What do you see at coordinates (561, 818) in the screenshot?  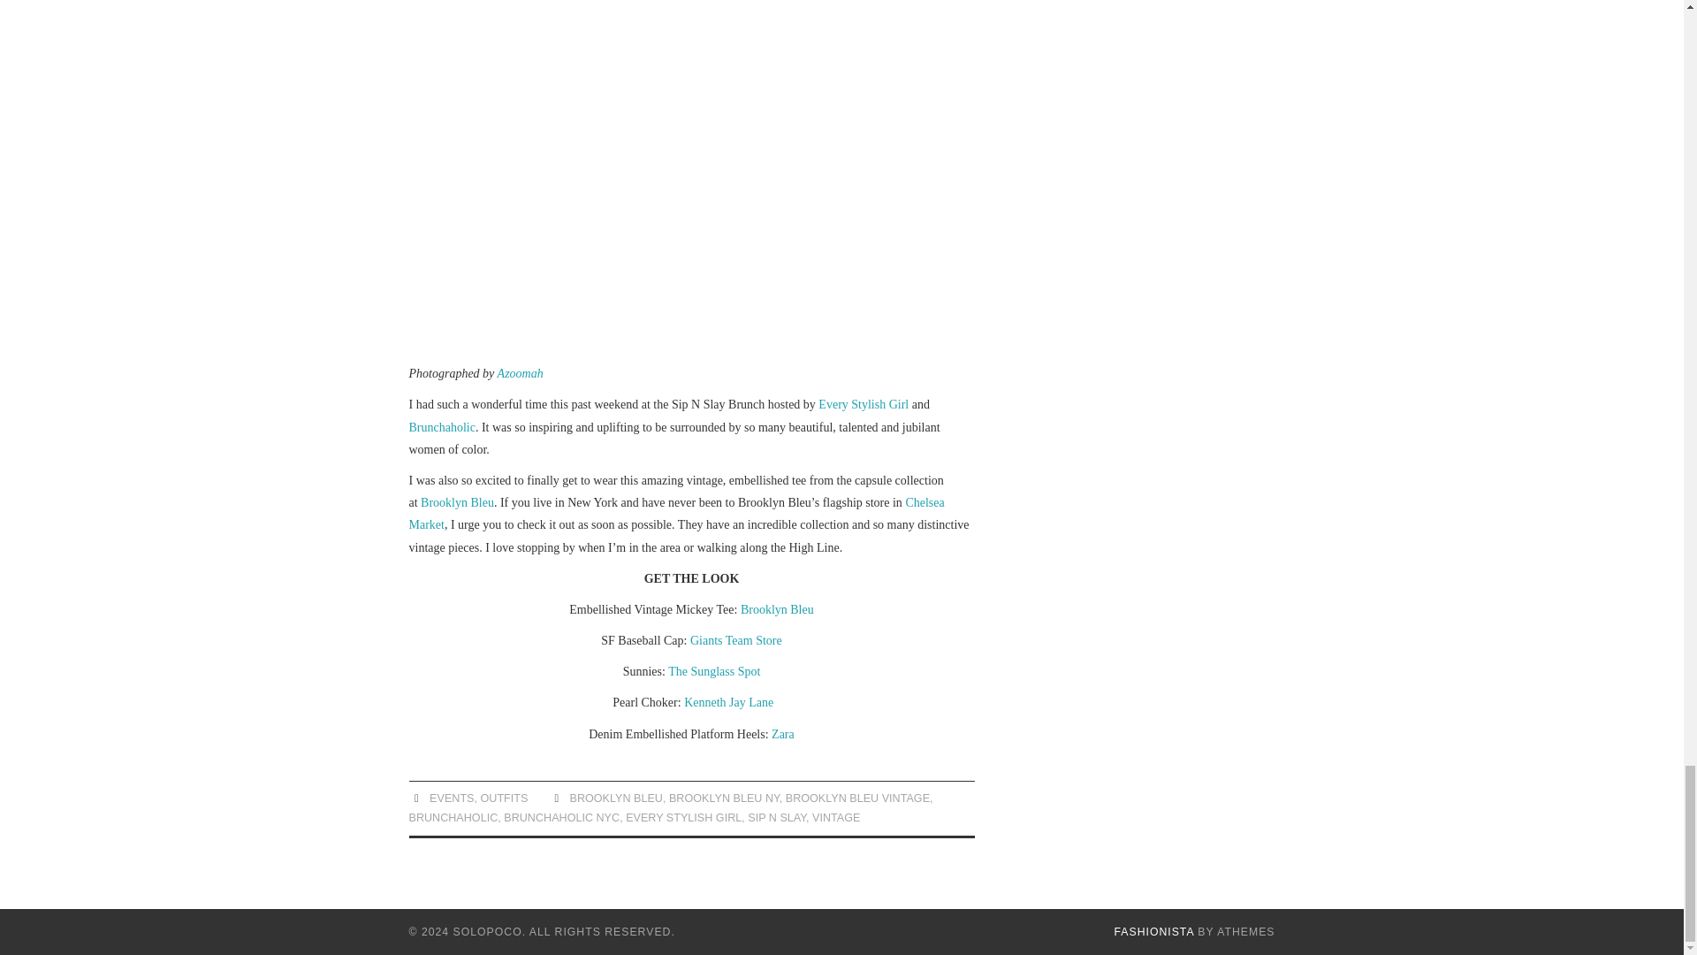 I see `BRUNCHAHOLIC NYC` at bounding box center [561, 818].